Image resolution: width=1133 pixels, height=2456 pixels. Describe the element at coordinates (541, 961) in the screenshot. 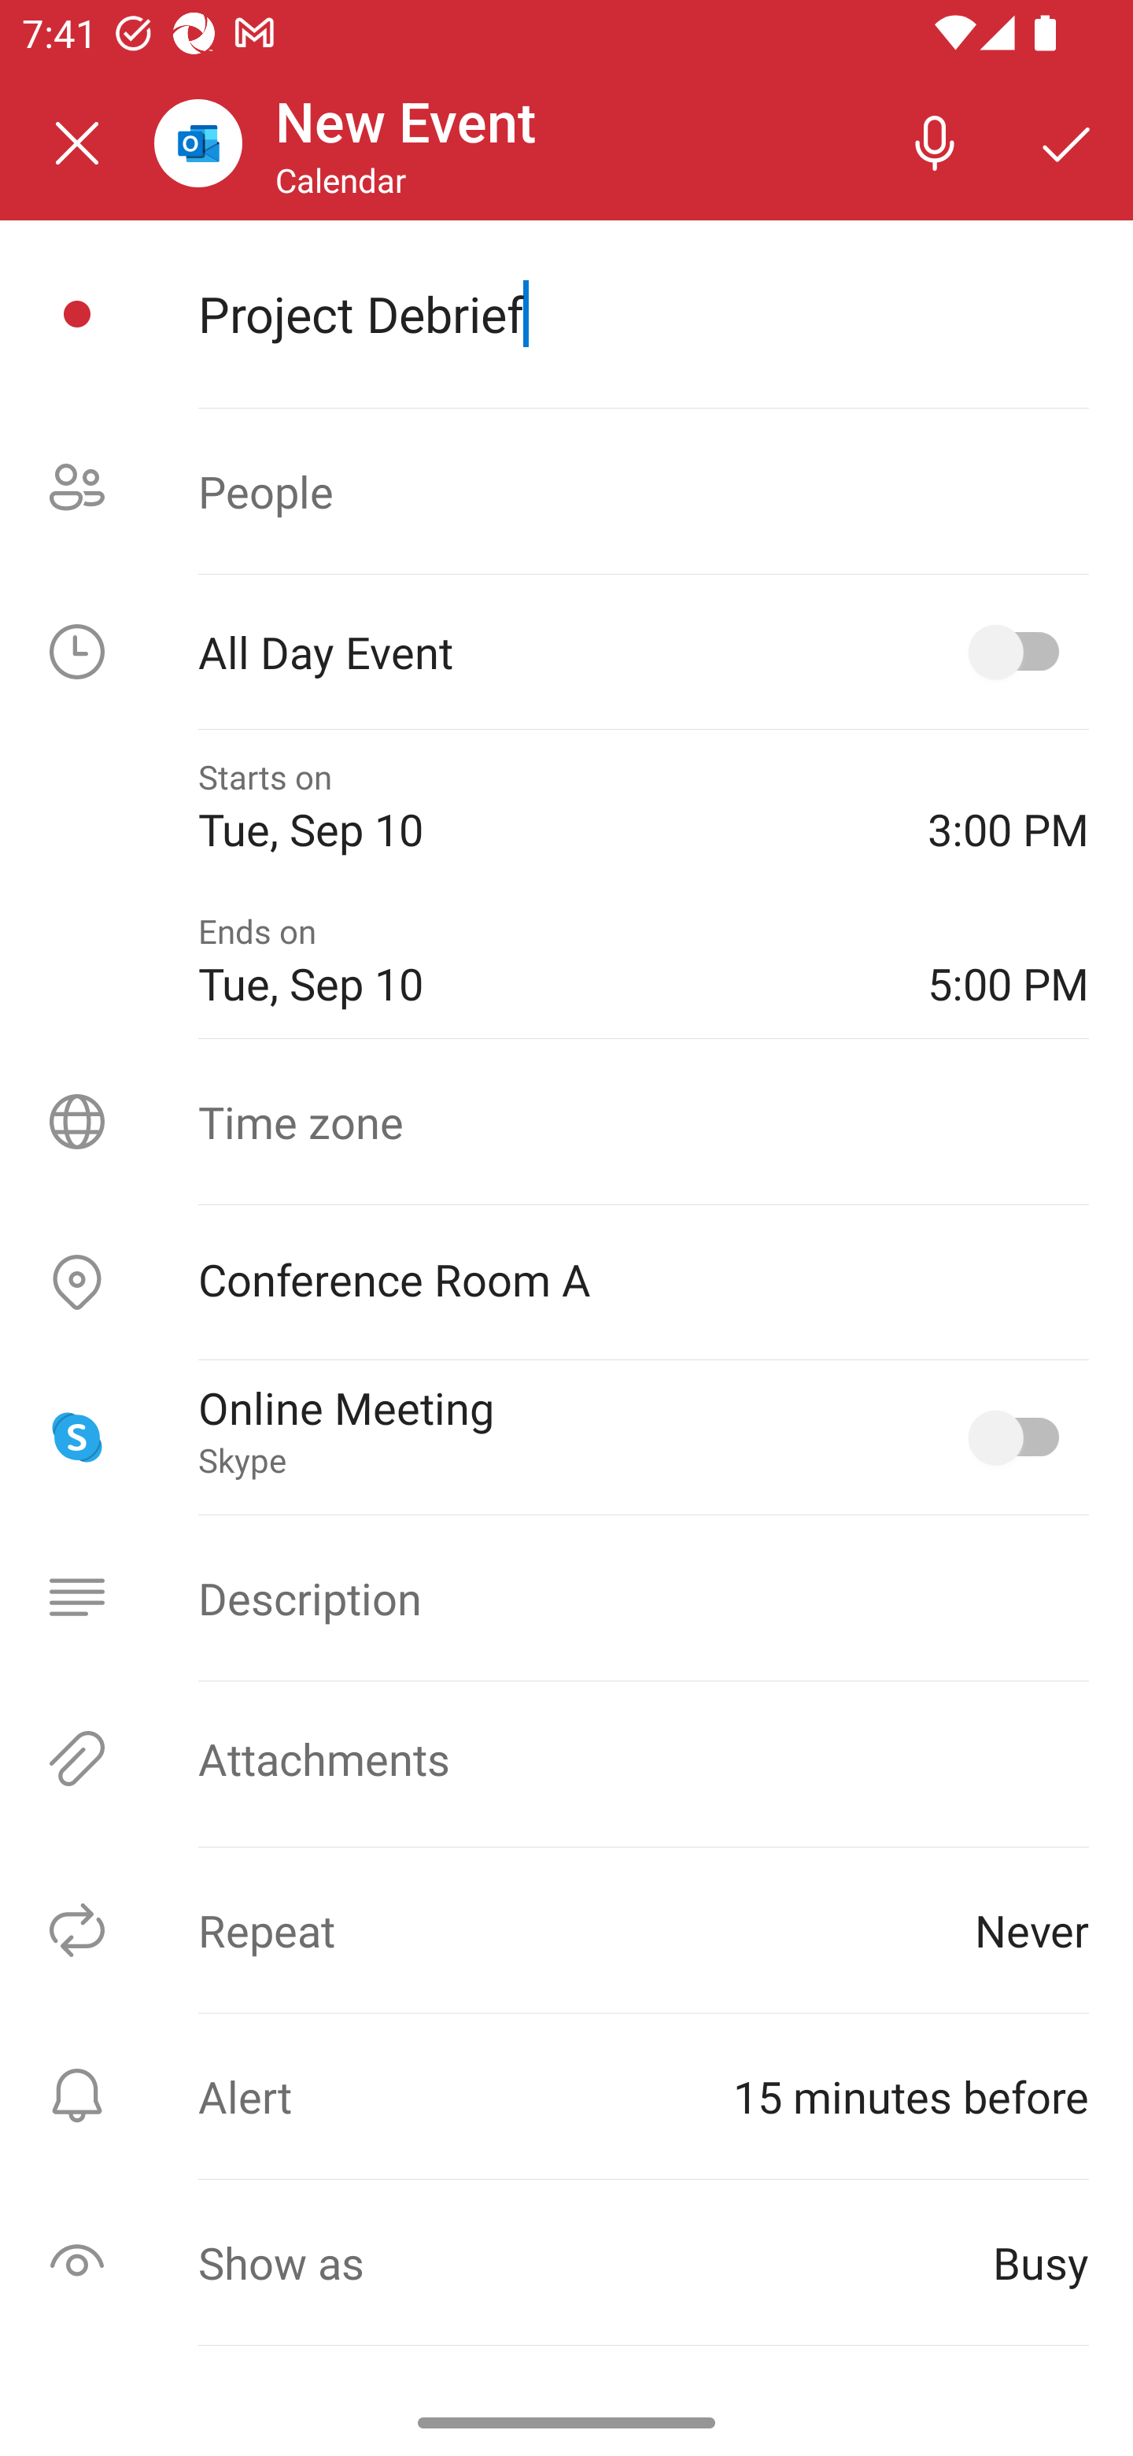

I see `Ends on Tue, Sep 10` at that location.